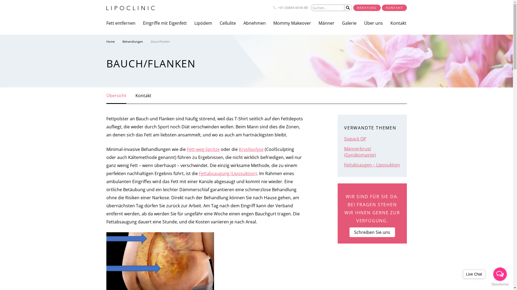  What do you see at coordinates (292, 23) in the screenshot?
I see `Mommy Makeover` at bounding box center [292, 23].